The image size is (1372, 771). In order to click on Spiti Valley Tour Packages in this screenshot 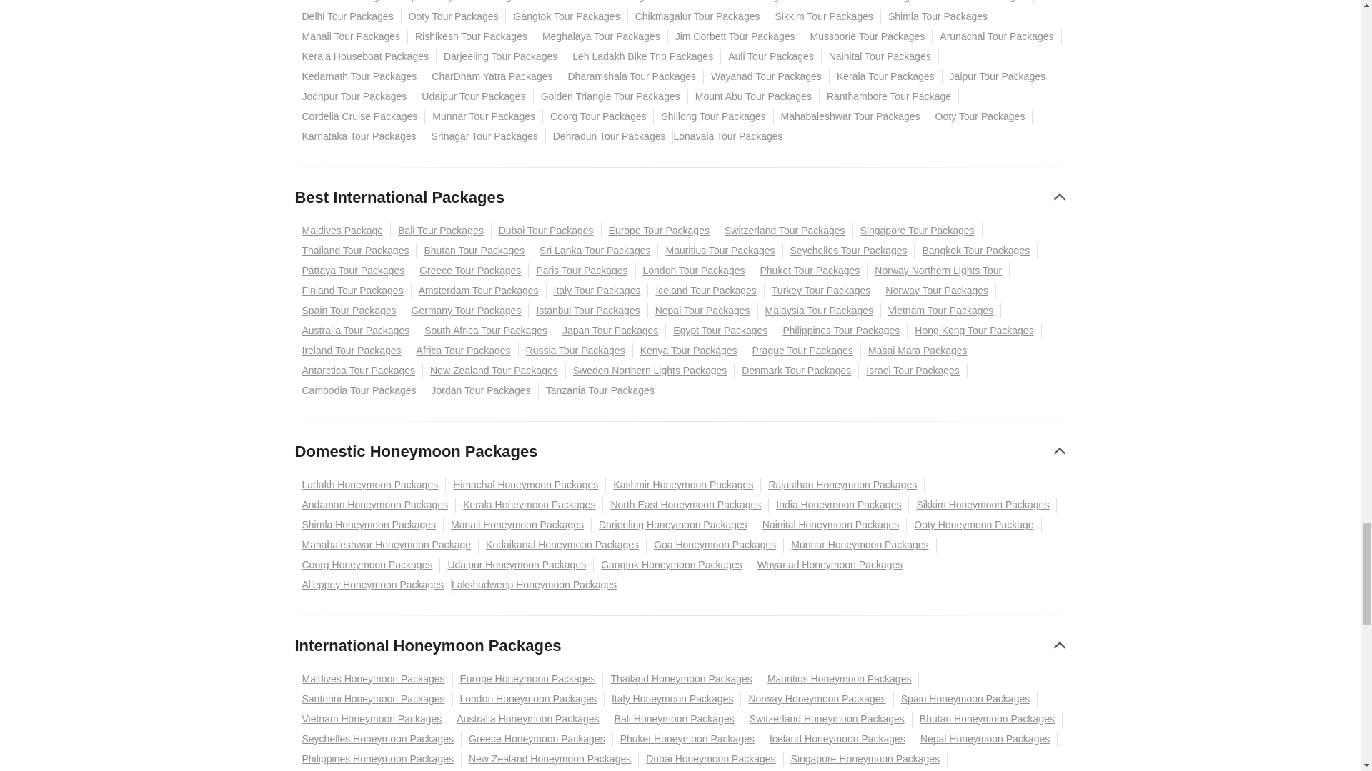, I will do `click(463, 2)`.